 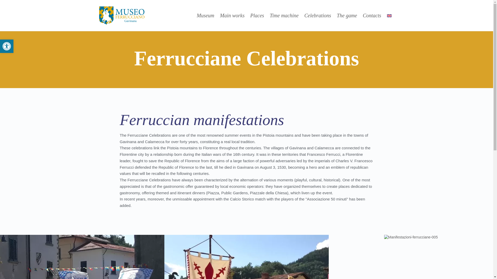 I want to click on Main works, so click(x=7, y=46).